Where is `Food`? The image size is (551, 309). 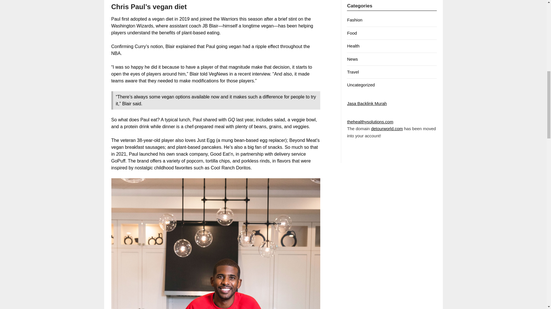
Food is located at coordinates (352, 33).